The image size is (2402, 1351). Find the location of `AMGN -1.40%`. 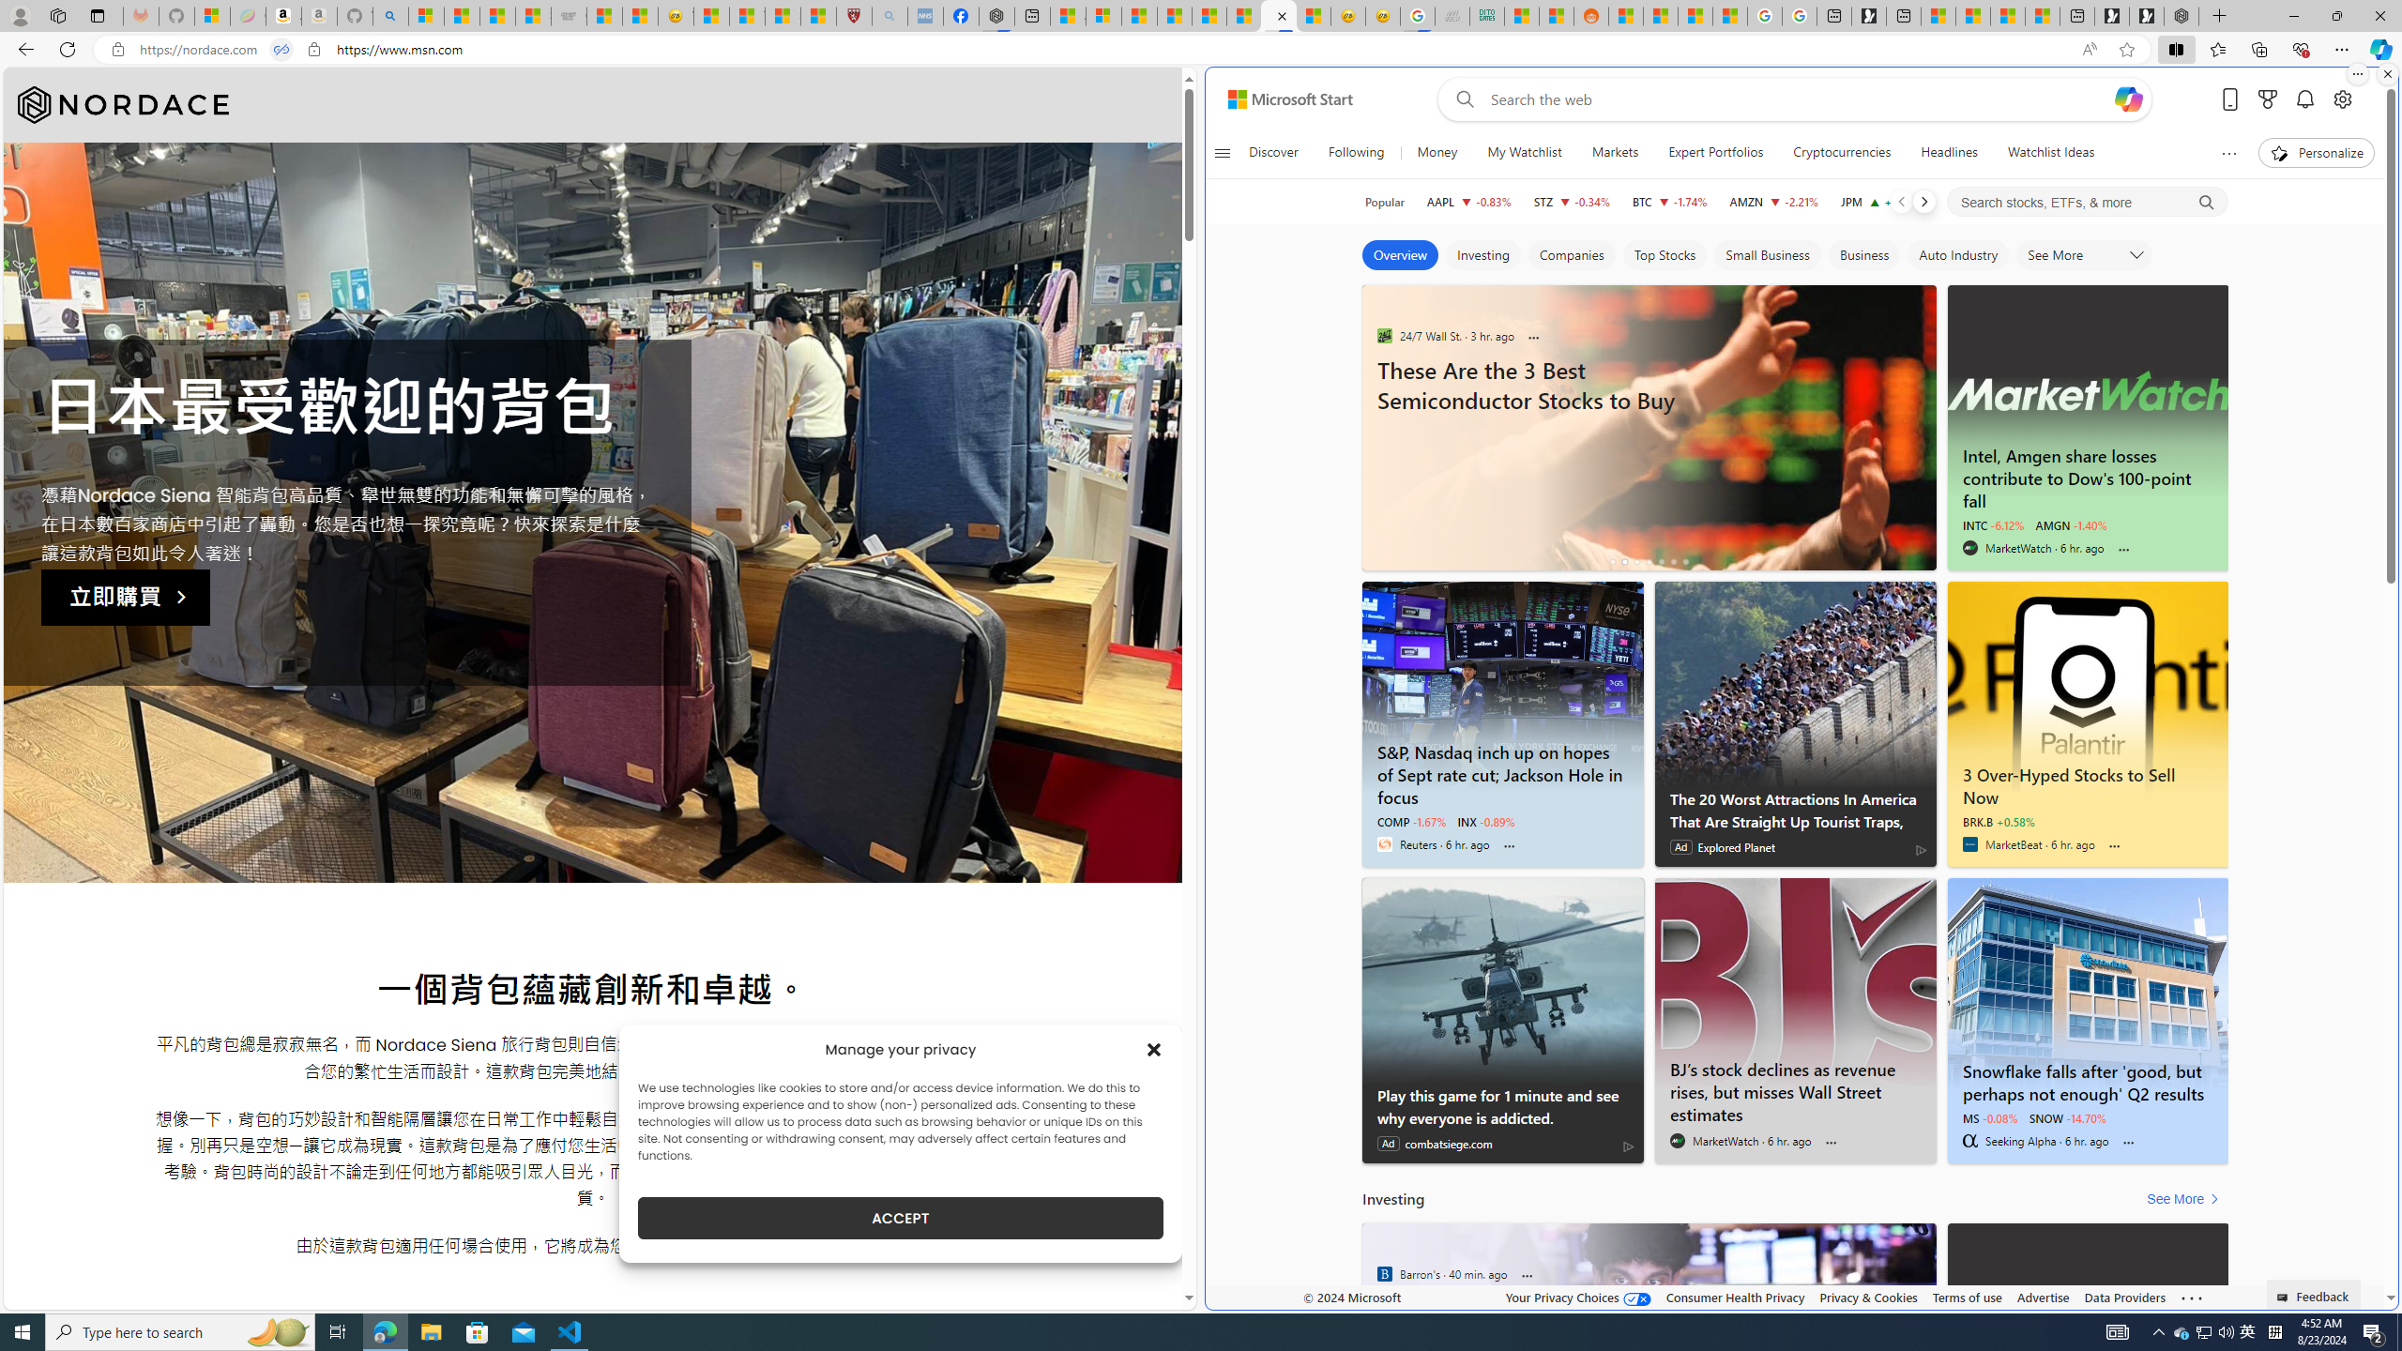

AMGN -1.40% is located at coordinates (2070, 524).